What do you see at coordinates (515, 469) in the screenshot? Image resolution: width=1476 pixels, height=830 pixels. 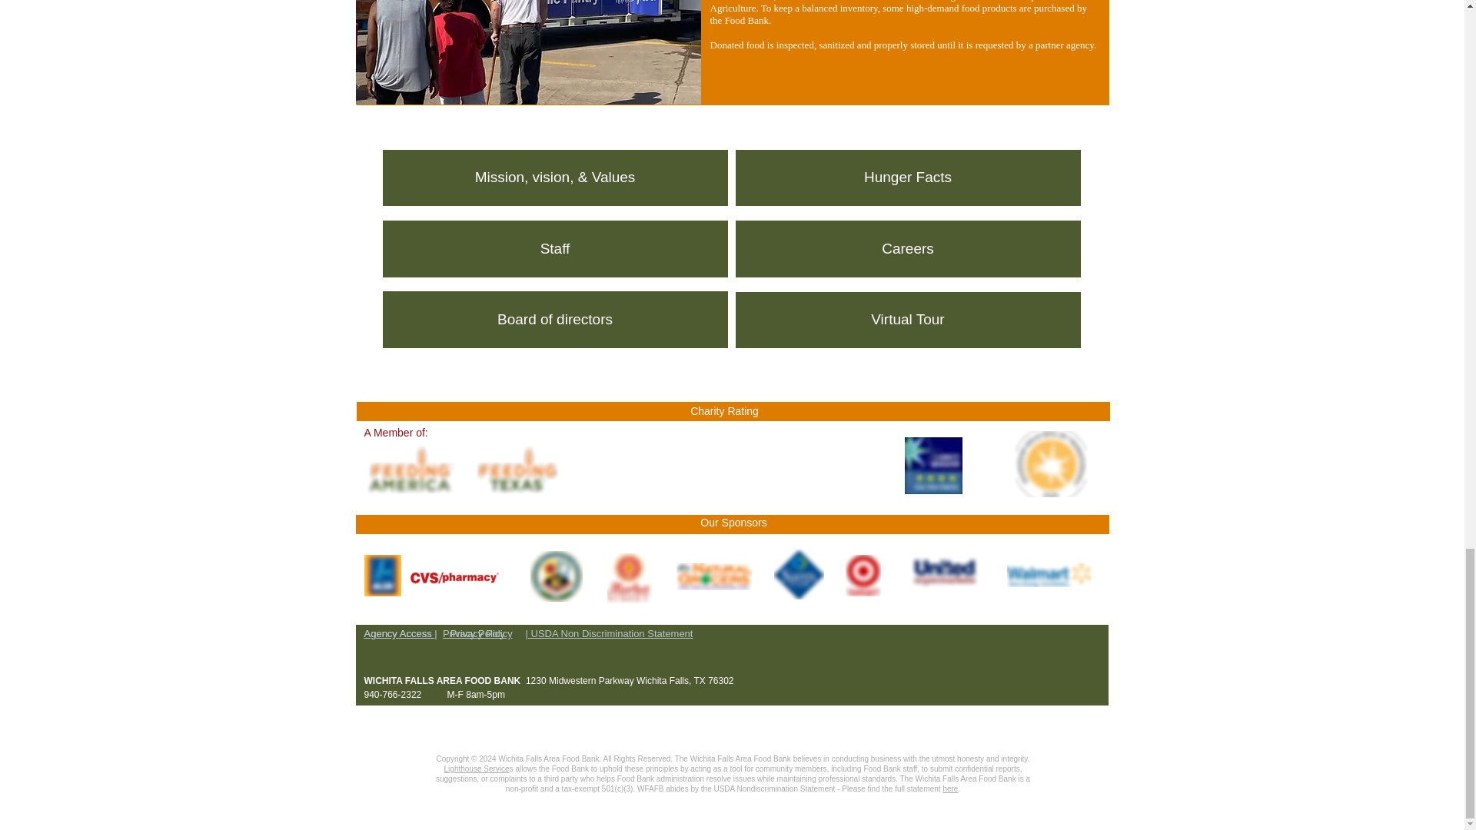 I see `feeding-texas.png` at bounding box center [515, 469].